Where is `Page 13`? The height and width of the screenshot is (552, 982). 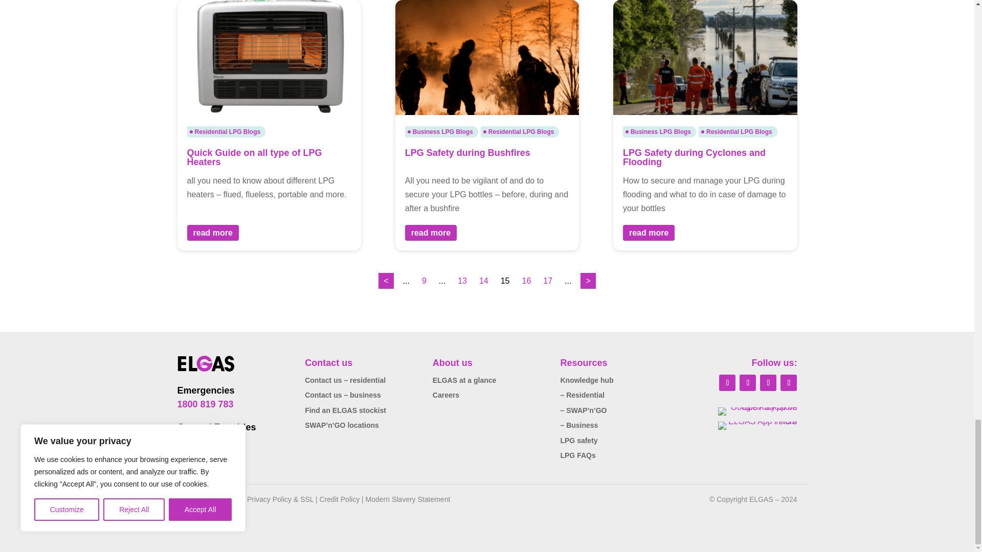
Page 13 is located at coordinates (462, 280).